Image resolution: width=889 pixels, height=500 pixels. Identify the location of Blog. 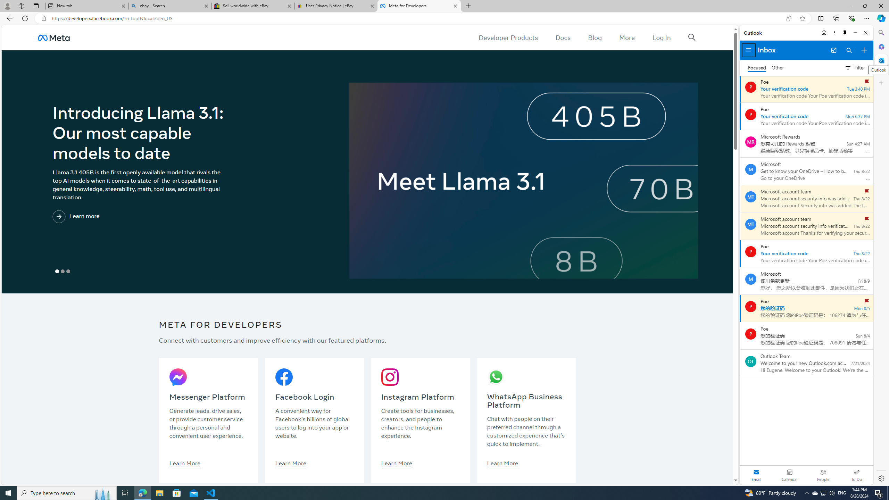
(595, 37).